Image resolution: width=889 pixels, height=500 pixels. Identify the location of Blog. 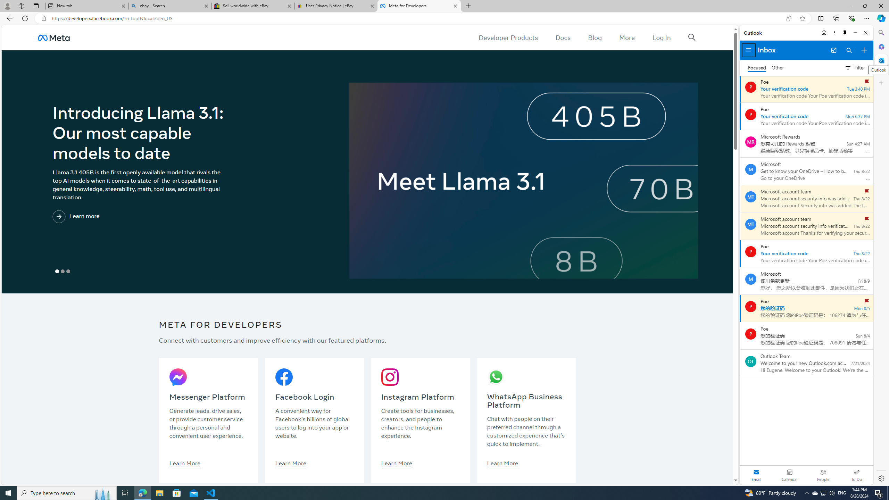
(595, 37).